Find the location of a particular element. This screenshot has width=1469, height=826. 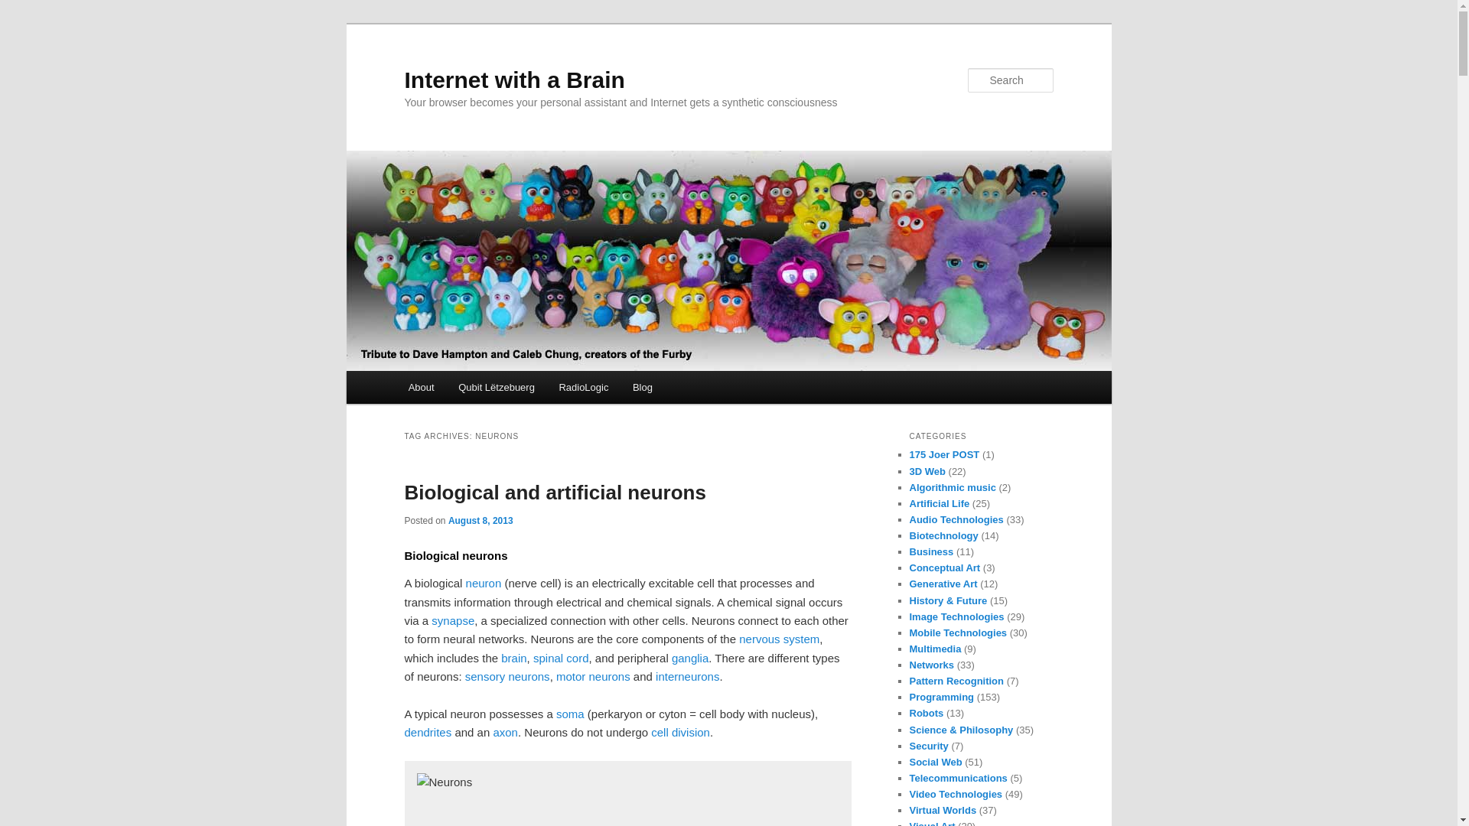

August 8, 2013 is located at coordinates (480, 520).